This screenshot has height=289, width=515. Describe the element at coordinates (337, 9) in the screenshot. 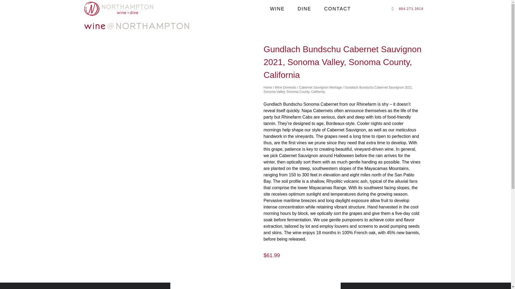

I see `CONTACT` at that location.